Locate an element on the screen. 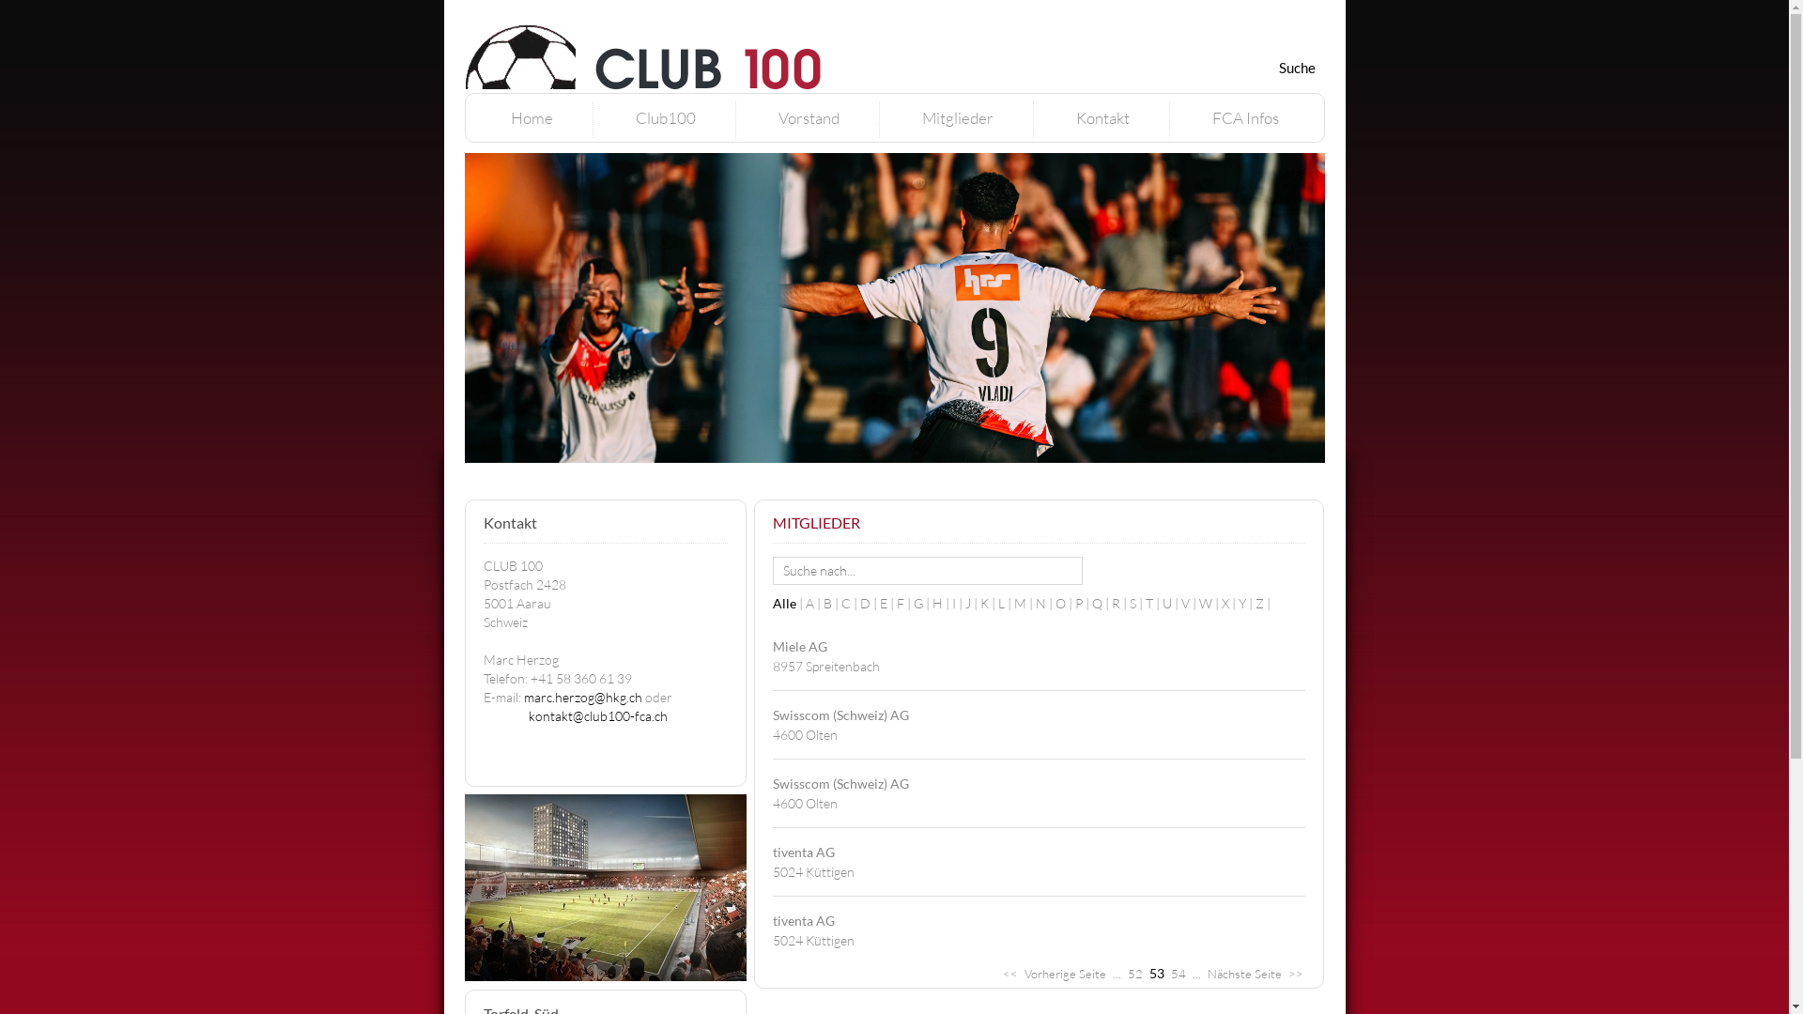 This screenshot has height=1014, width=1803. FCA Infos is located at coordinates (1245, 118).